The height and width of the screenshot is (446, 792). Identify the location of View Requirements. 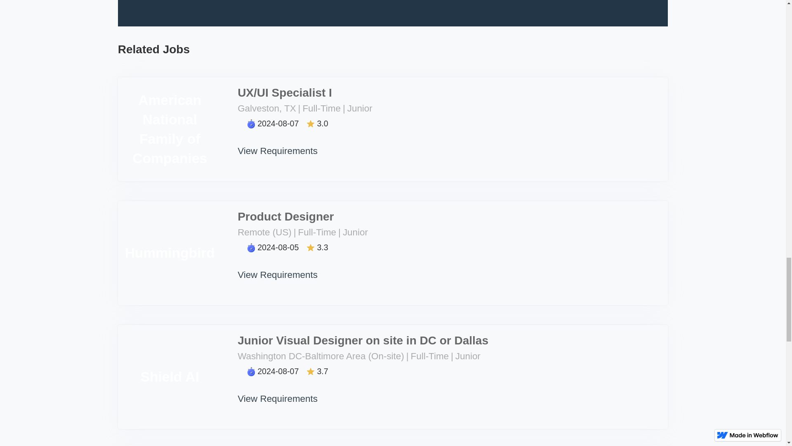
(278, 144).